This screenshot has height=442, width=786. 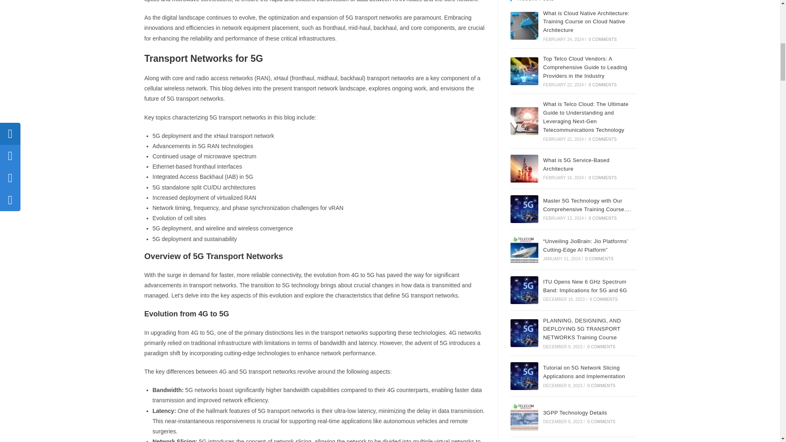 What do you see at coordinates (524, 416) in the screenshot?
I see `3GPP Technology Details` at bounding box center [524, 416].